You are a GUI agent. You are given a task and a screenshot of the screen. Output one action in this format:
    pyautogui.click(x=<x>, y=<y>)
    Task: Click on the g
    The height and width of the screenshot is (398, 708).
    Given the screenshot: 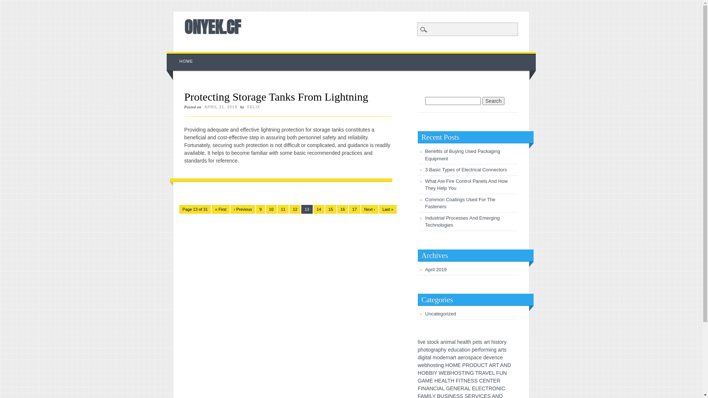 What is the action you would take?
    pyautogui.click(x=495, y=350)
    